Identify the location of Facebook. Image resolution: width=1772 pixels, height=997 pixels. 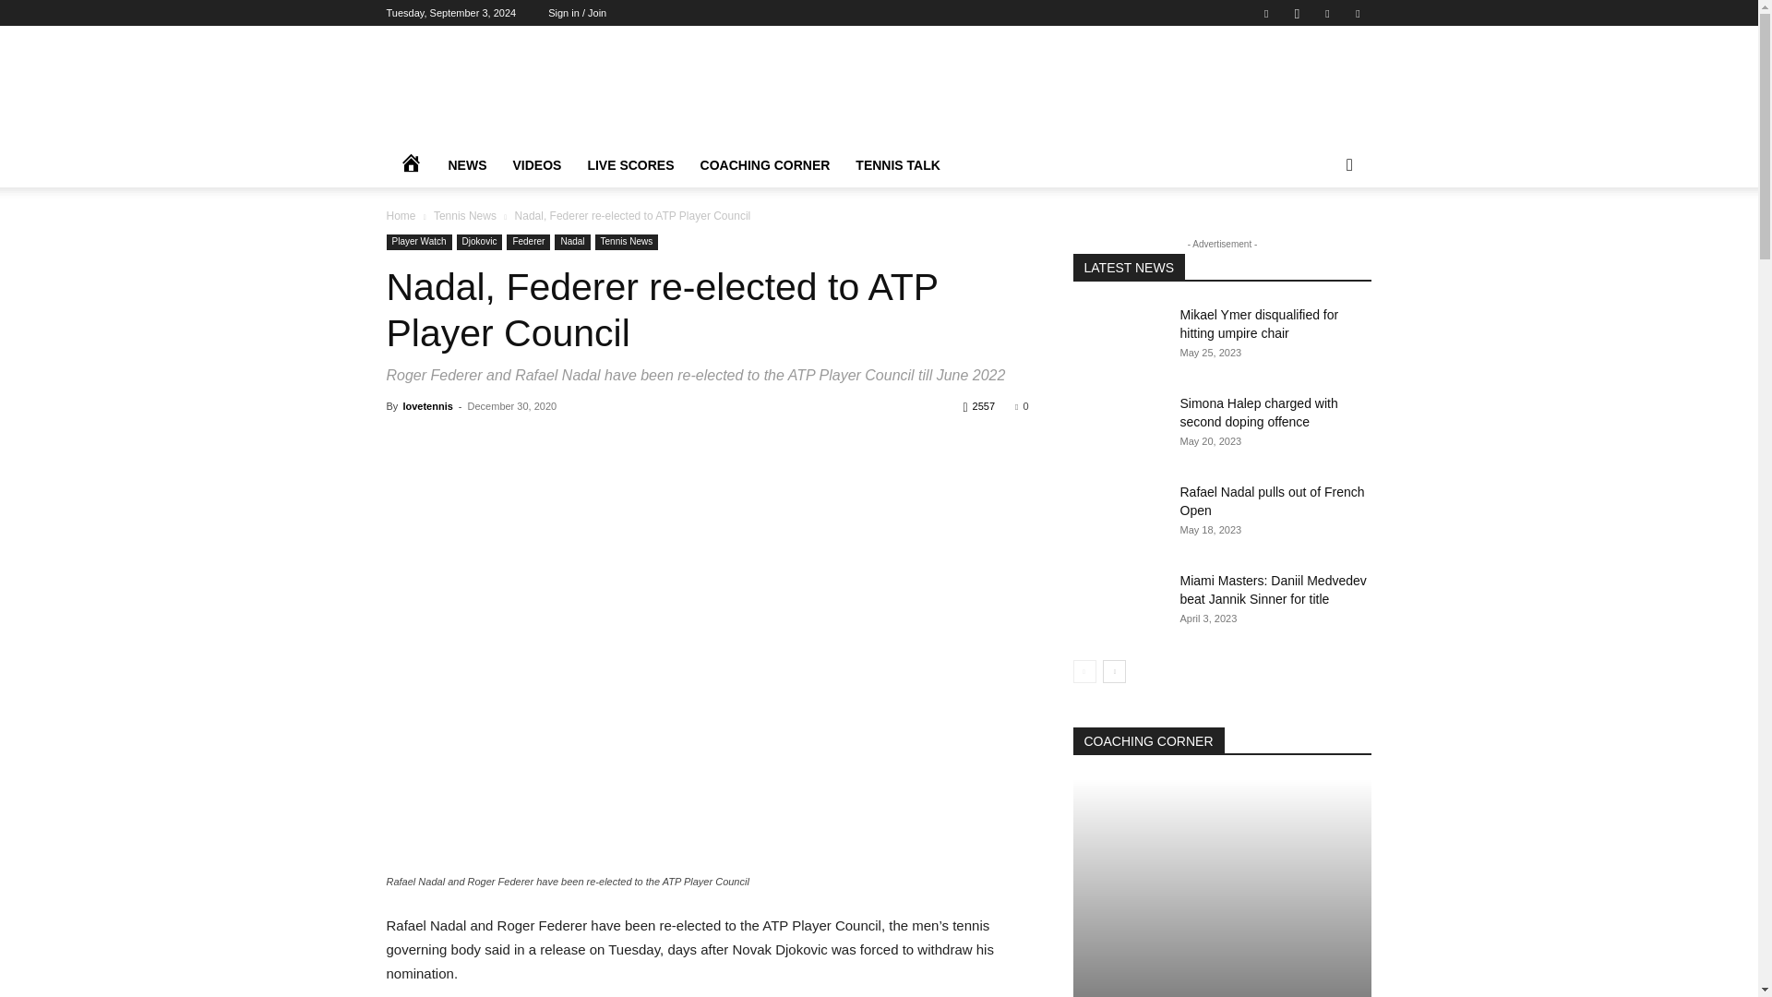
(1266, 13).